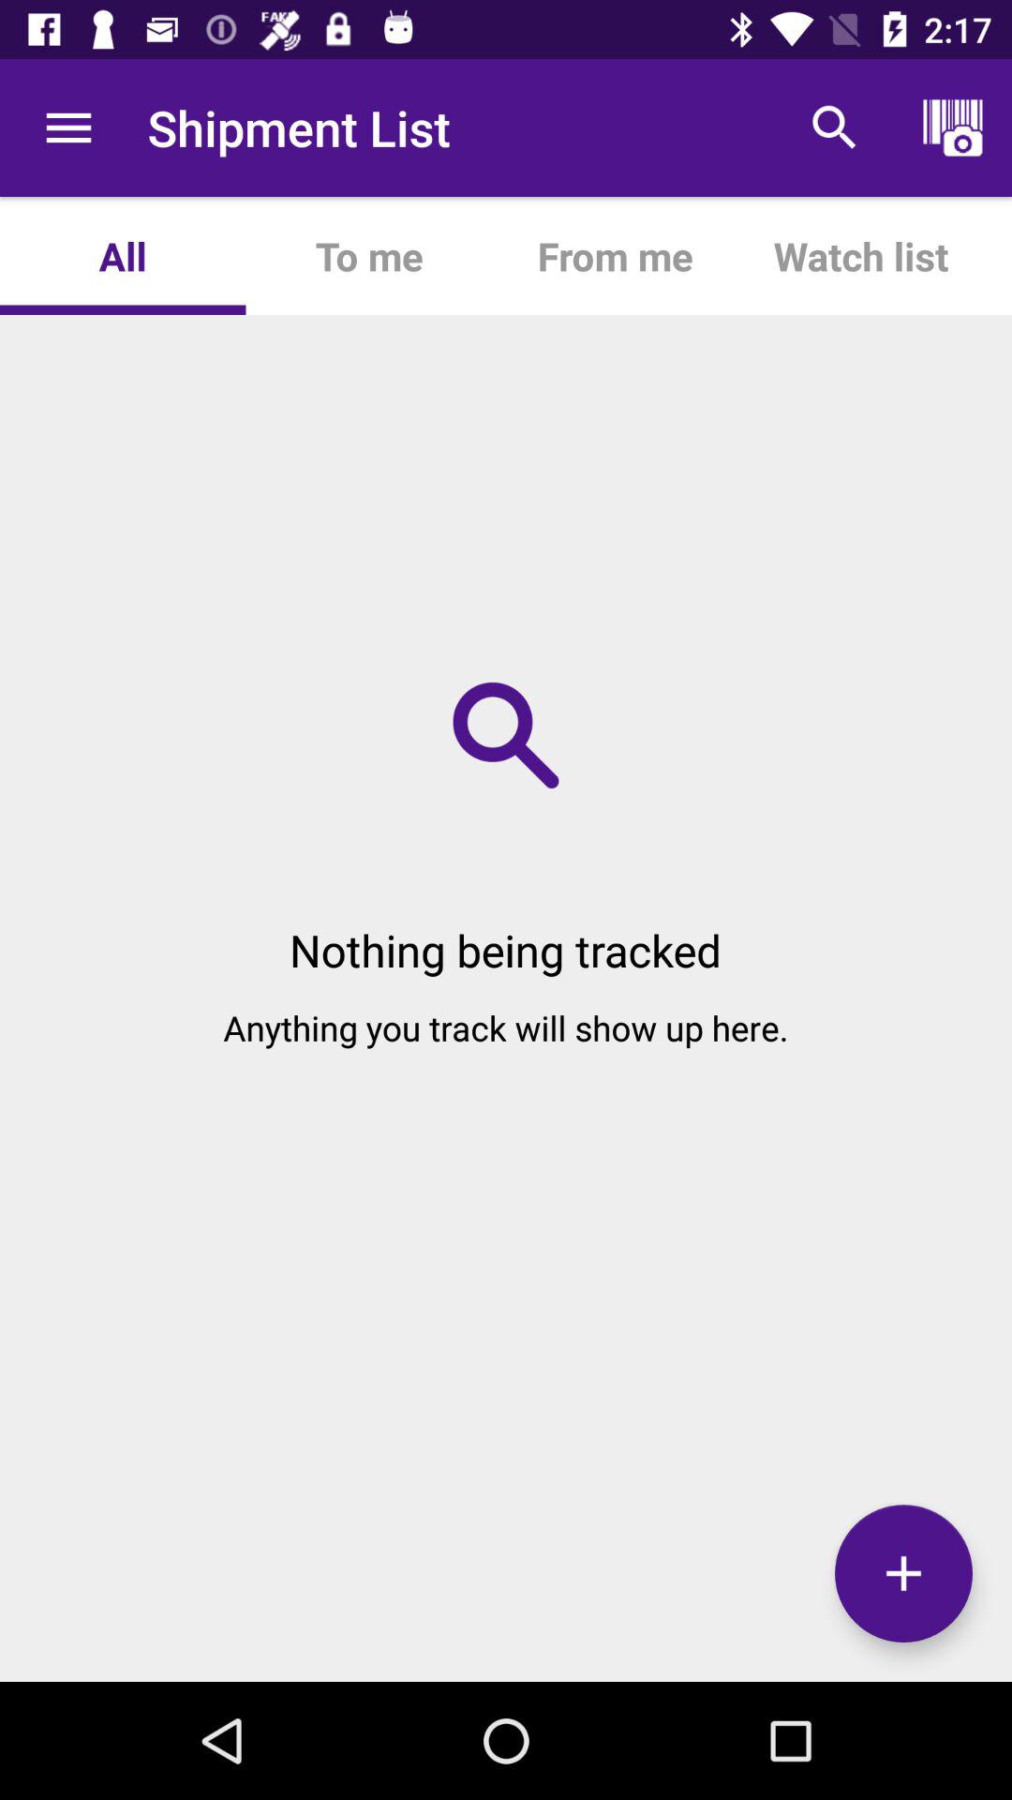 This screenshot has height=1800, width=1012. I want to click on open the item next to from me app, so click(834, 127).